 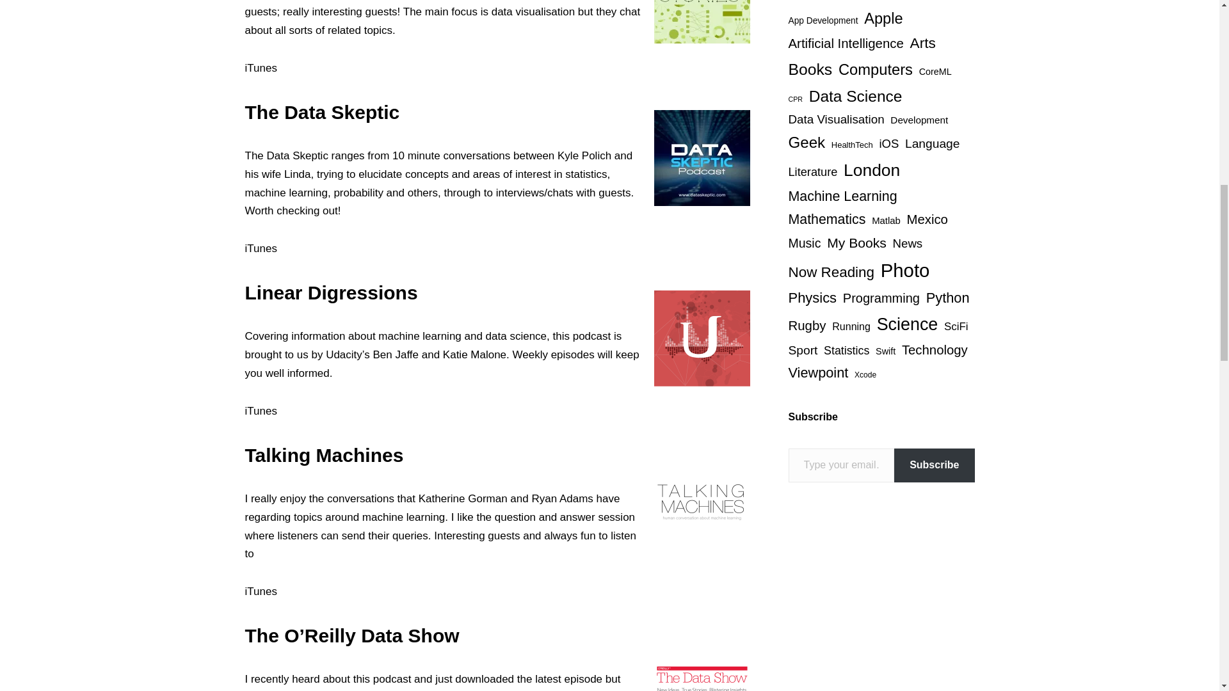 I want to click on iTunes, so click(x=261, y=68).